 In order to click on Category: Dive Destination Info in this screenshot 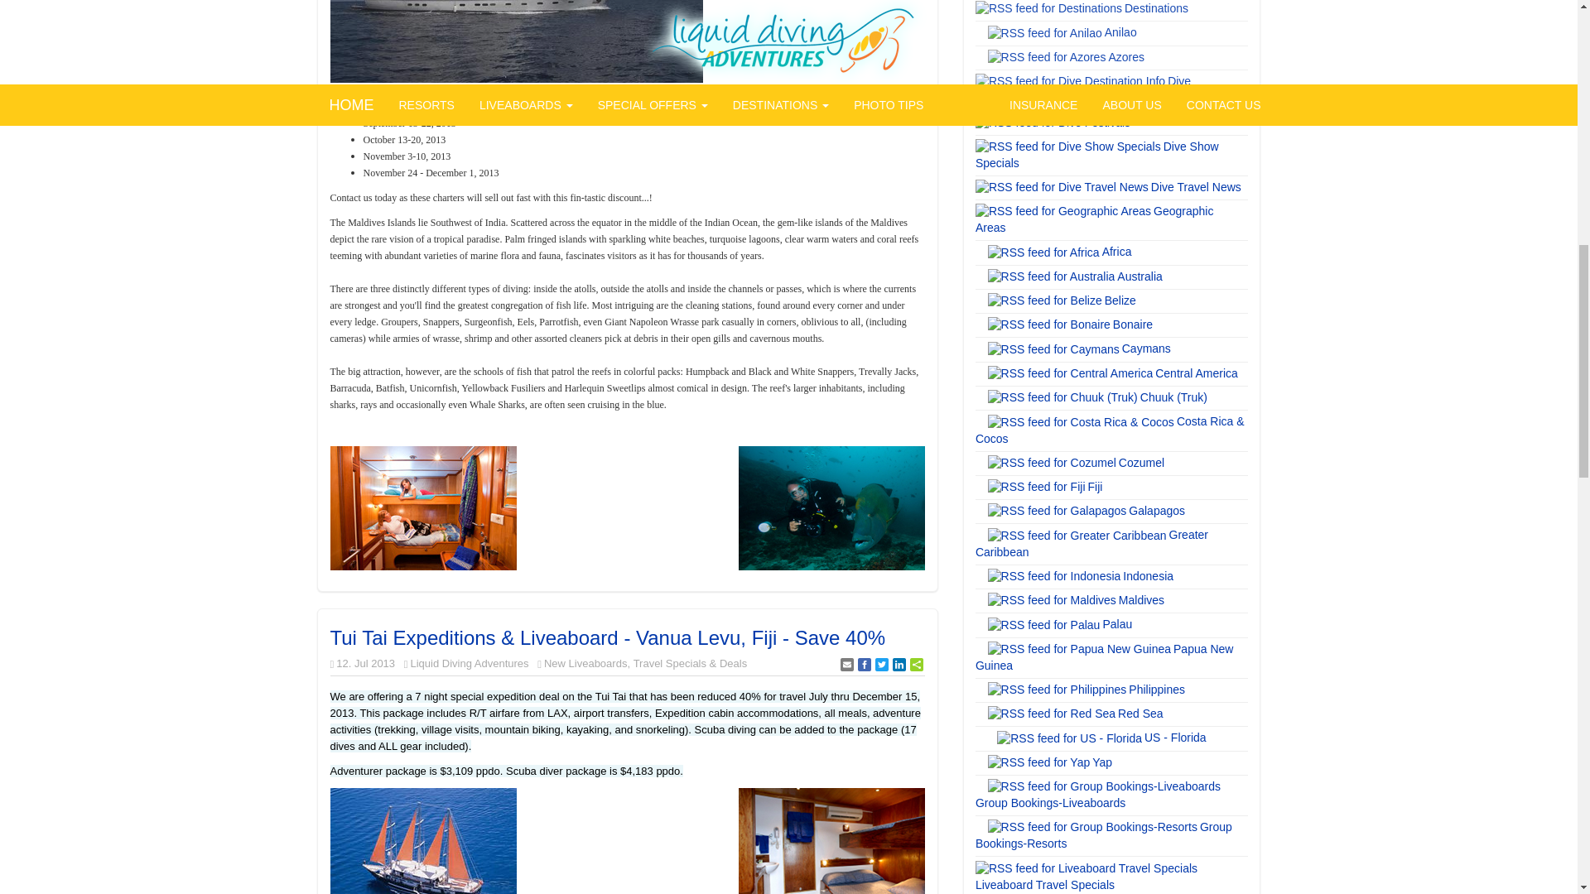, I will do `click(1083, 89)`.